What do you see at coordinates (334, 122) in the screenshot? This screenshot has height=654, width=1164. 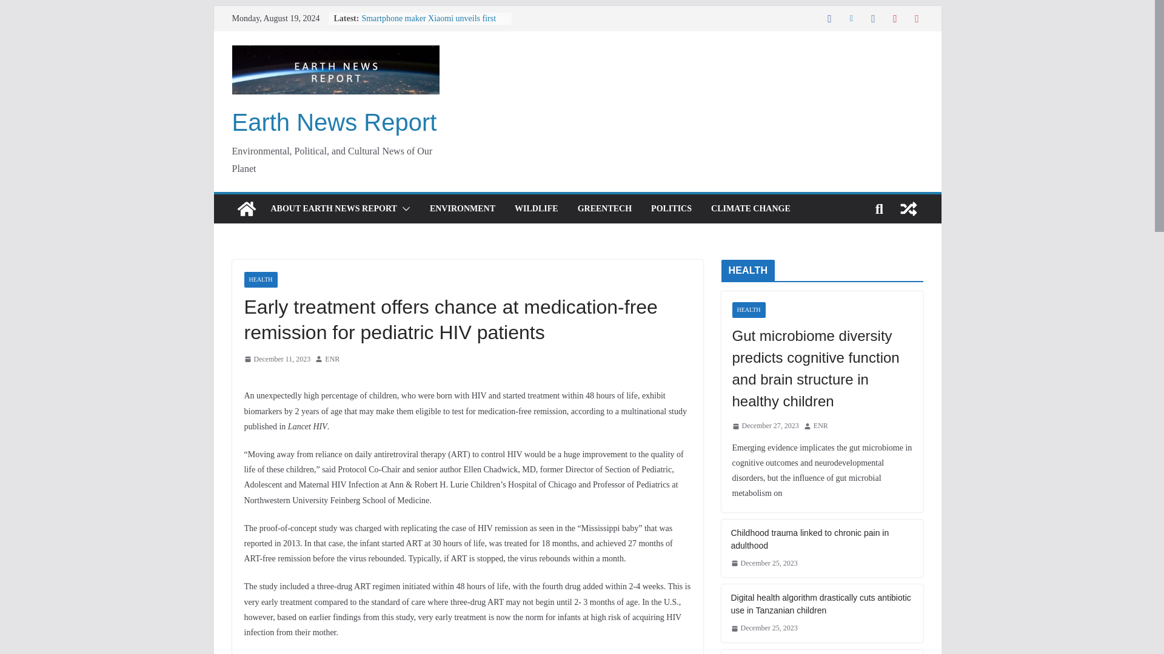 I see `Earth News Report` at bounding box center [334, 122].